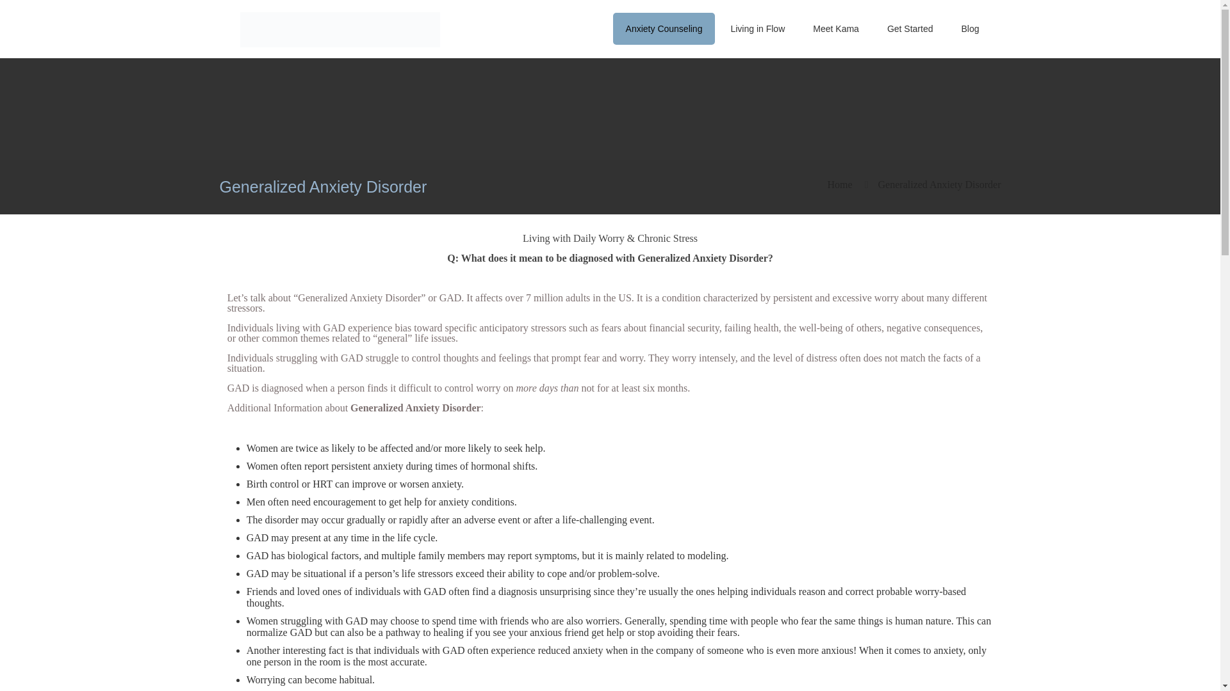  Describe the element at coordinates (970, 29) in the screenshot. I see `Blog` at that location.